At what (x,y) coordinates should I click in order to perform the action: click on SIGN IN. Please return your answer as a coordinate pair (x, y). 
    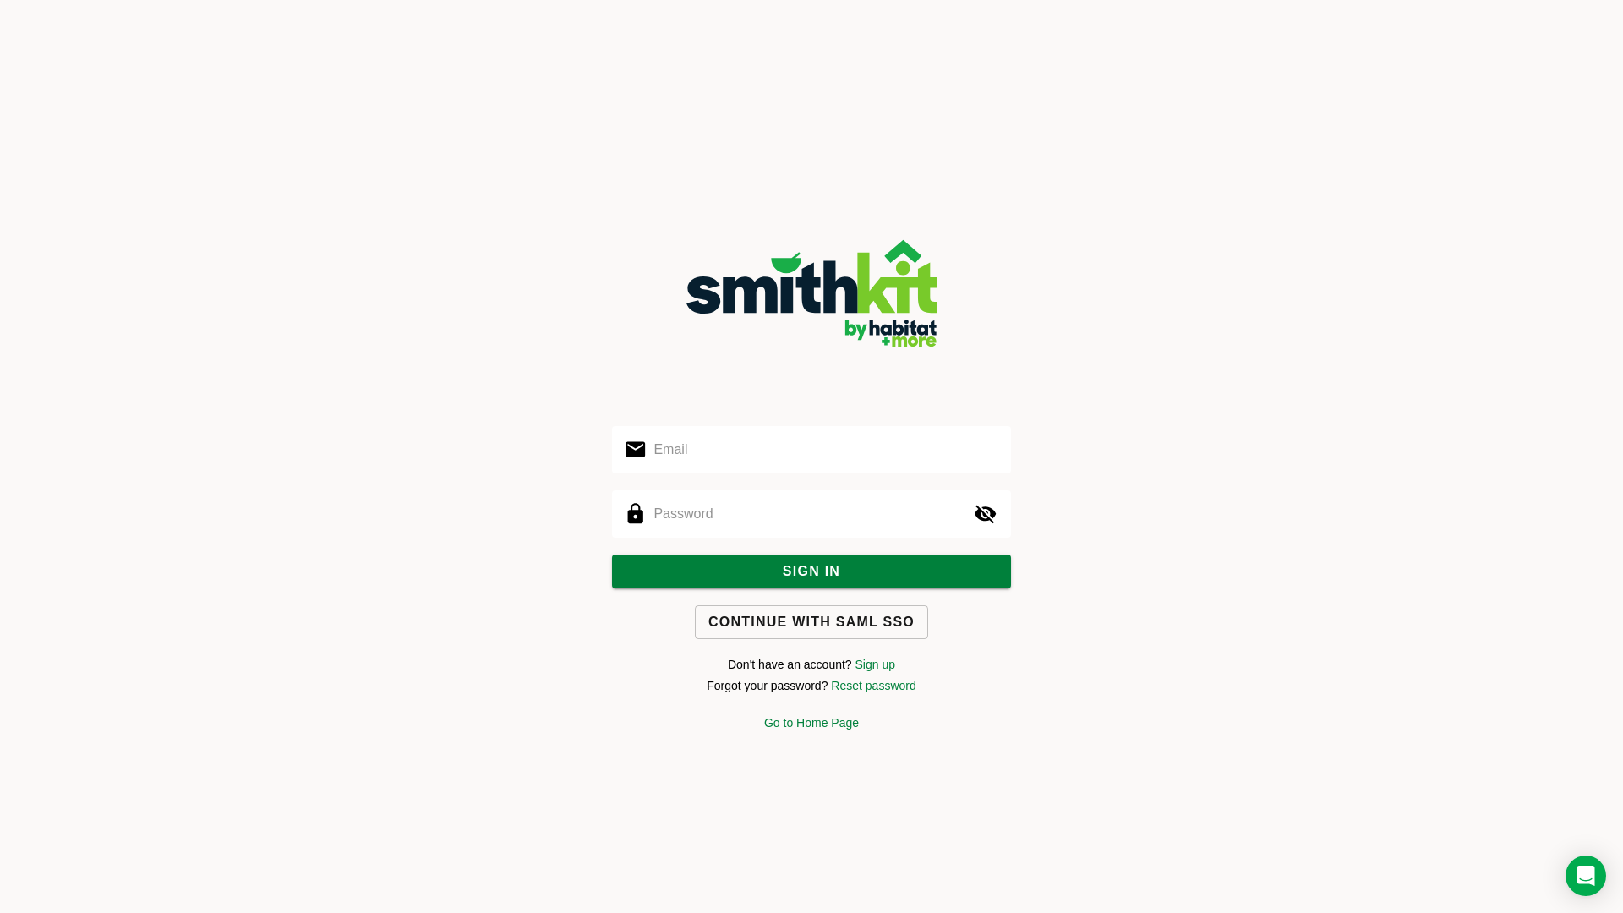
    Looking at the image, I should click on (811, 571).